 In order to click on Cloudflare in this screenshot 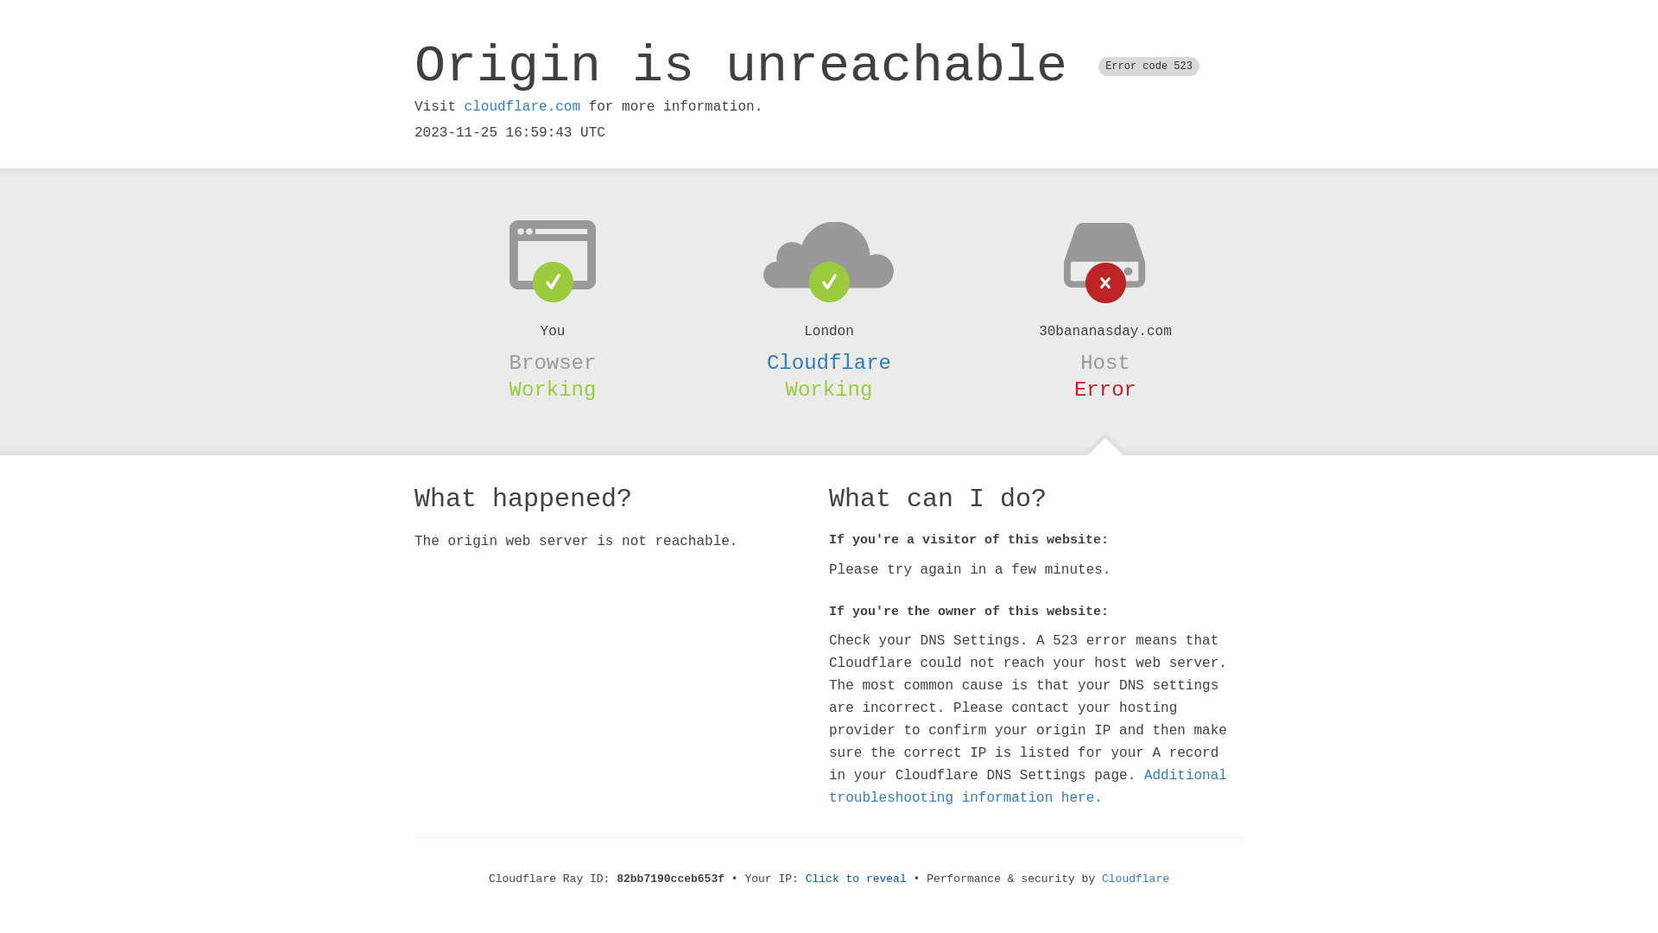, I will do `click(829, 363)`.